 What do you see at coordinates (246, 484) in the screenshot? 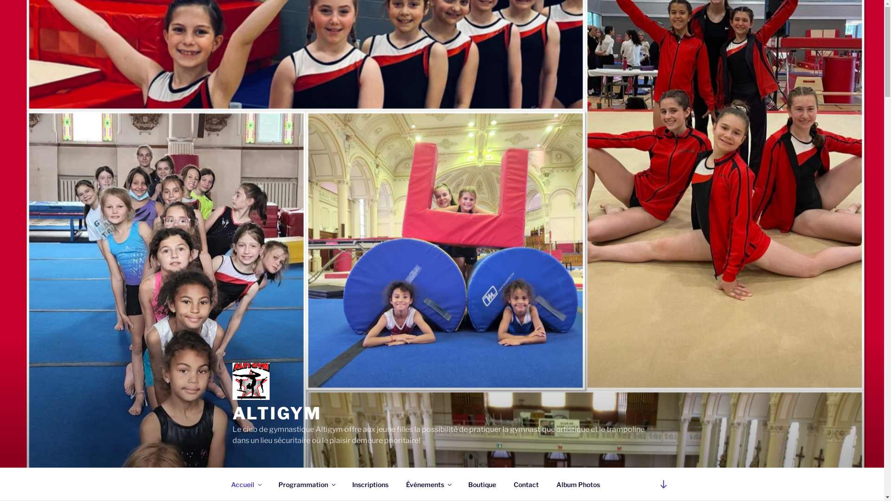
I see `Accueil` at bounding box center [246, 484].